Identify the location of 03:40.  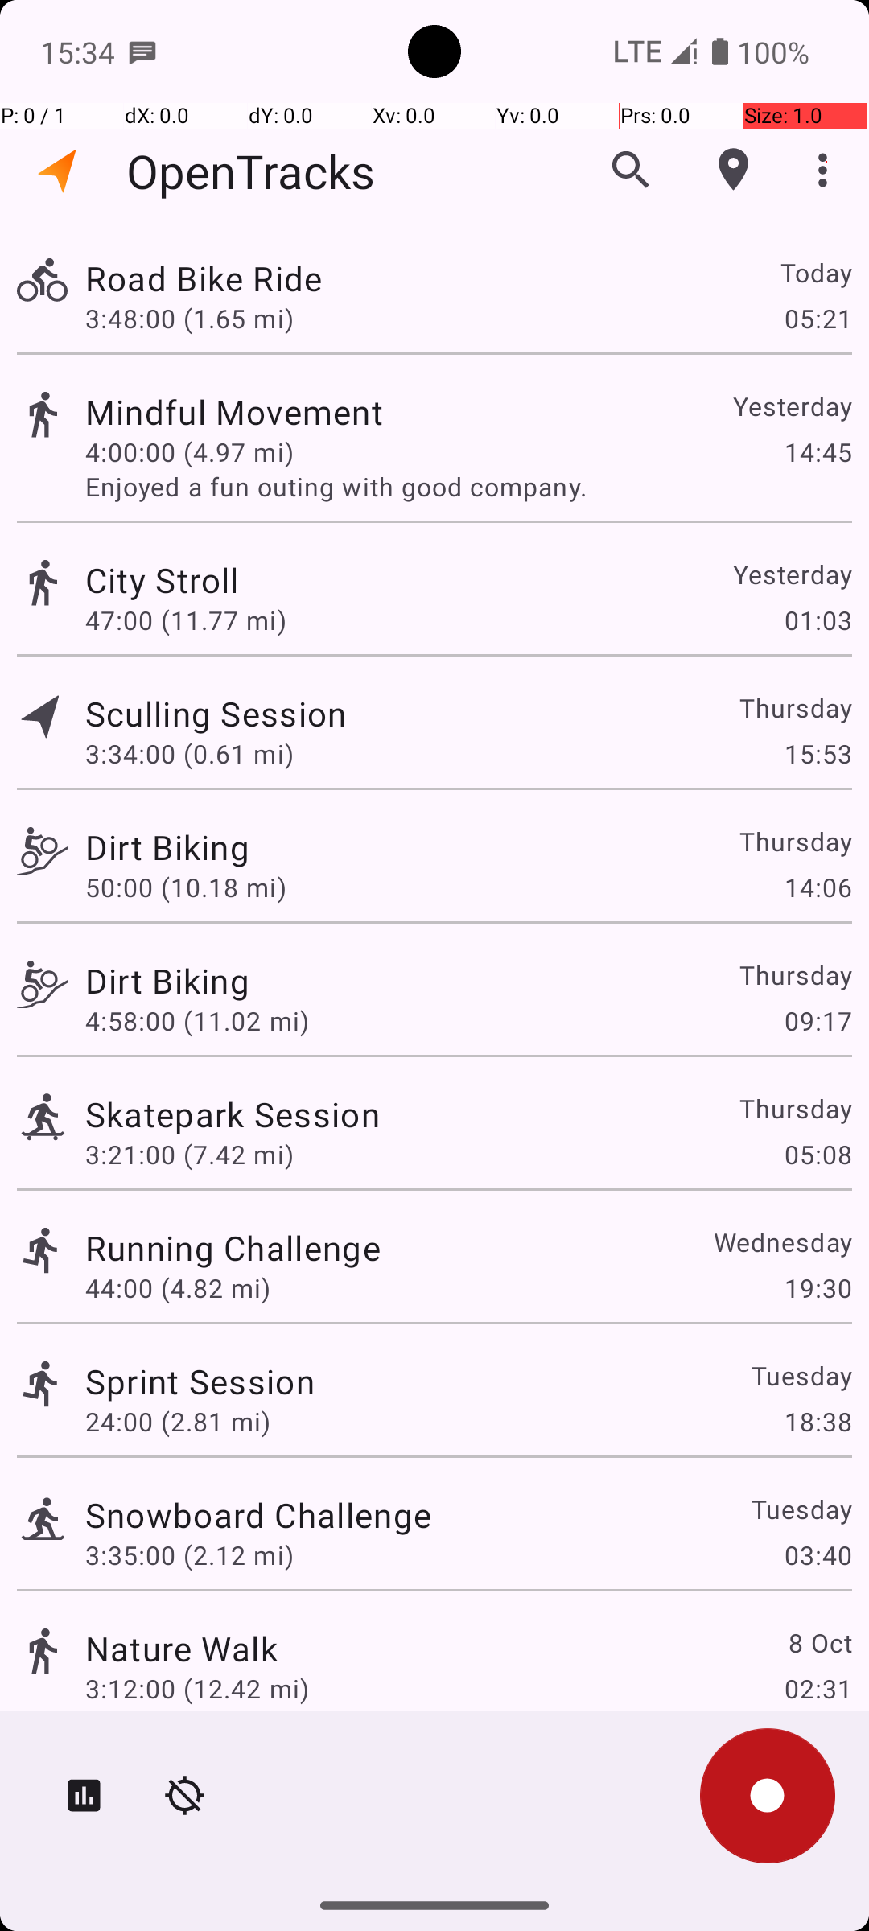
(818, 1554).